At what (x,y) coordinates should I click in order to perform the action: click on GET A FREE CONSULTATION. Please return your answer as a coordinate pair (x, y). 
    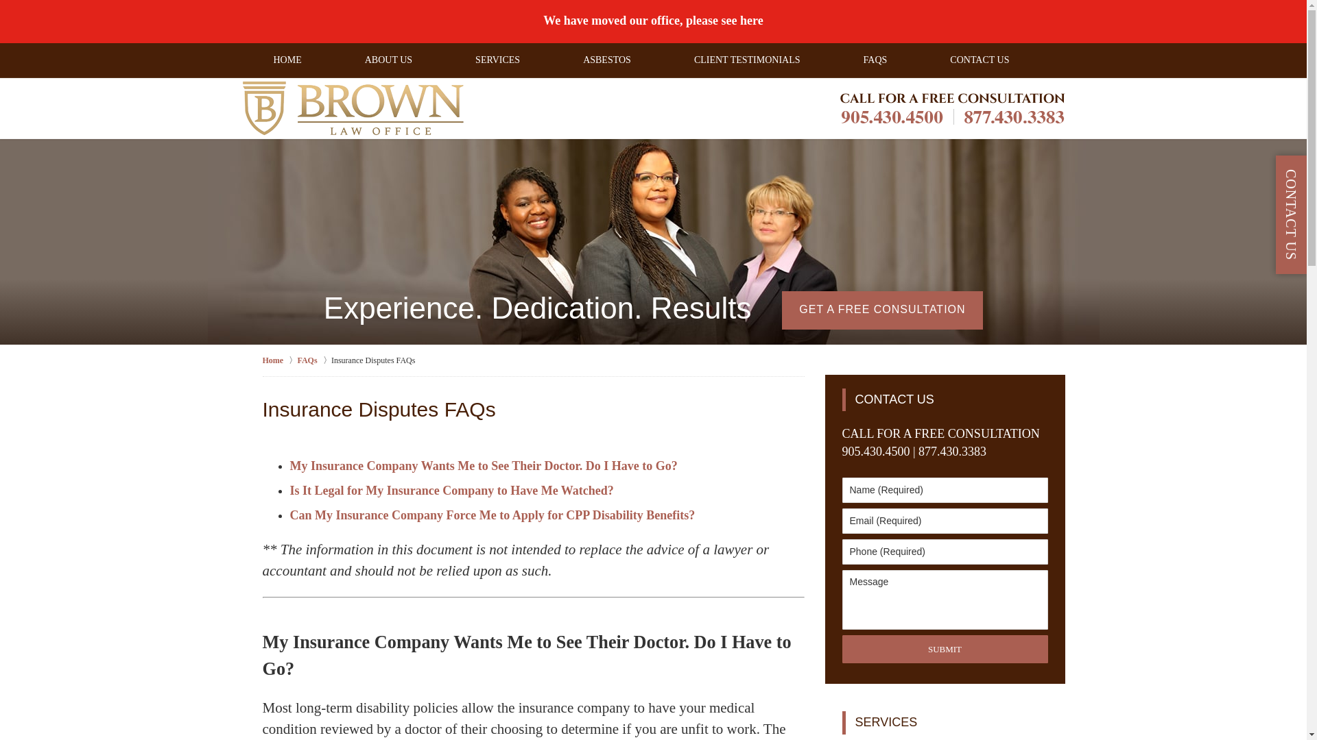
    Looking at the image, I should click on (882, 310).